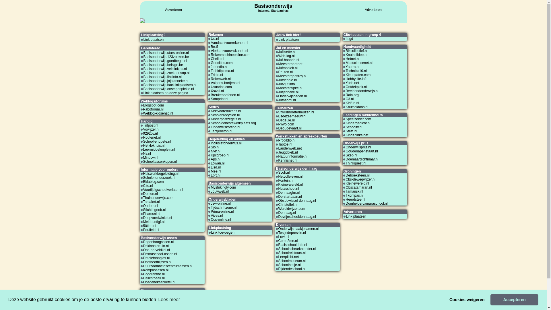  Describe the element at coordinates (151, 202) in the screenshot. I see `Taalalert.nl` at that location.